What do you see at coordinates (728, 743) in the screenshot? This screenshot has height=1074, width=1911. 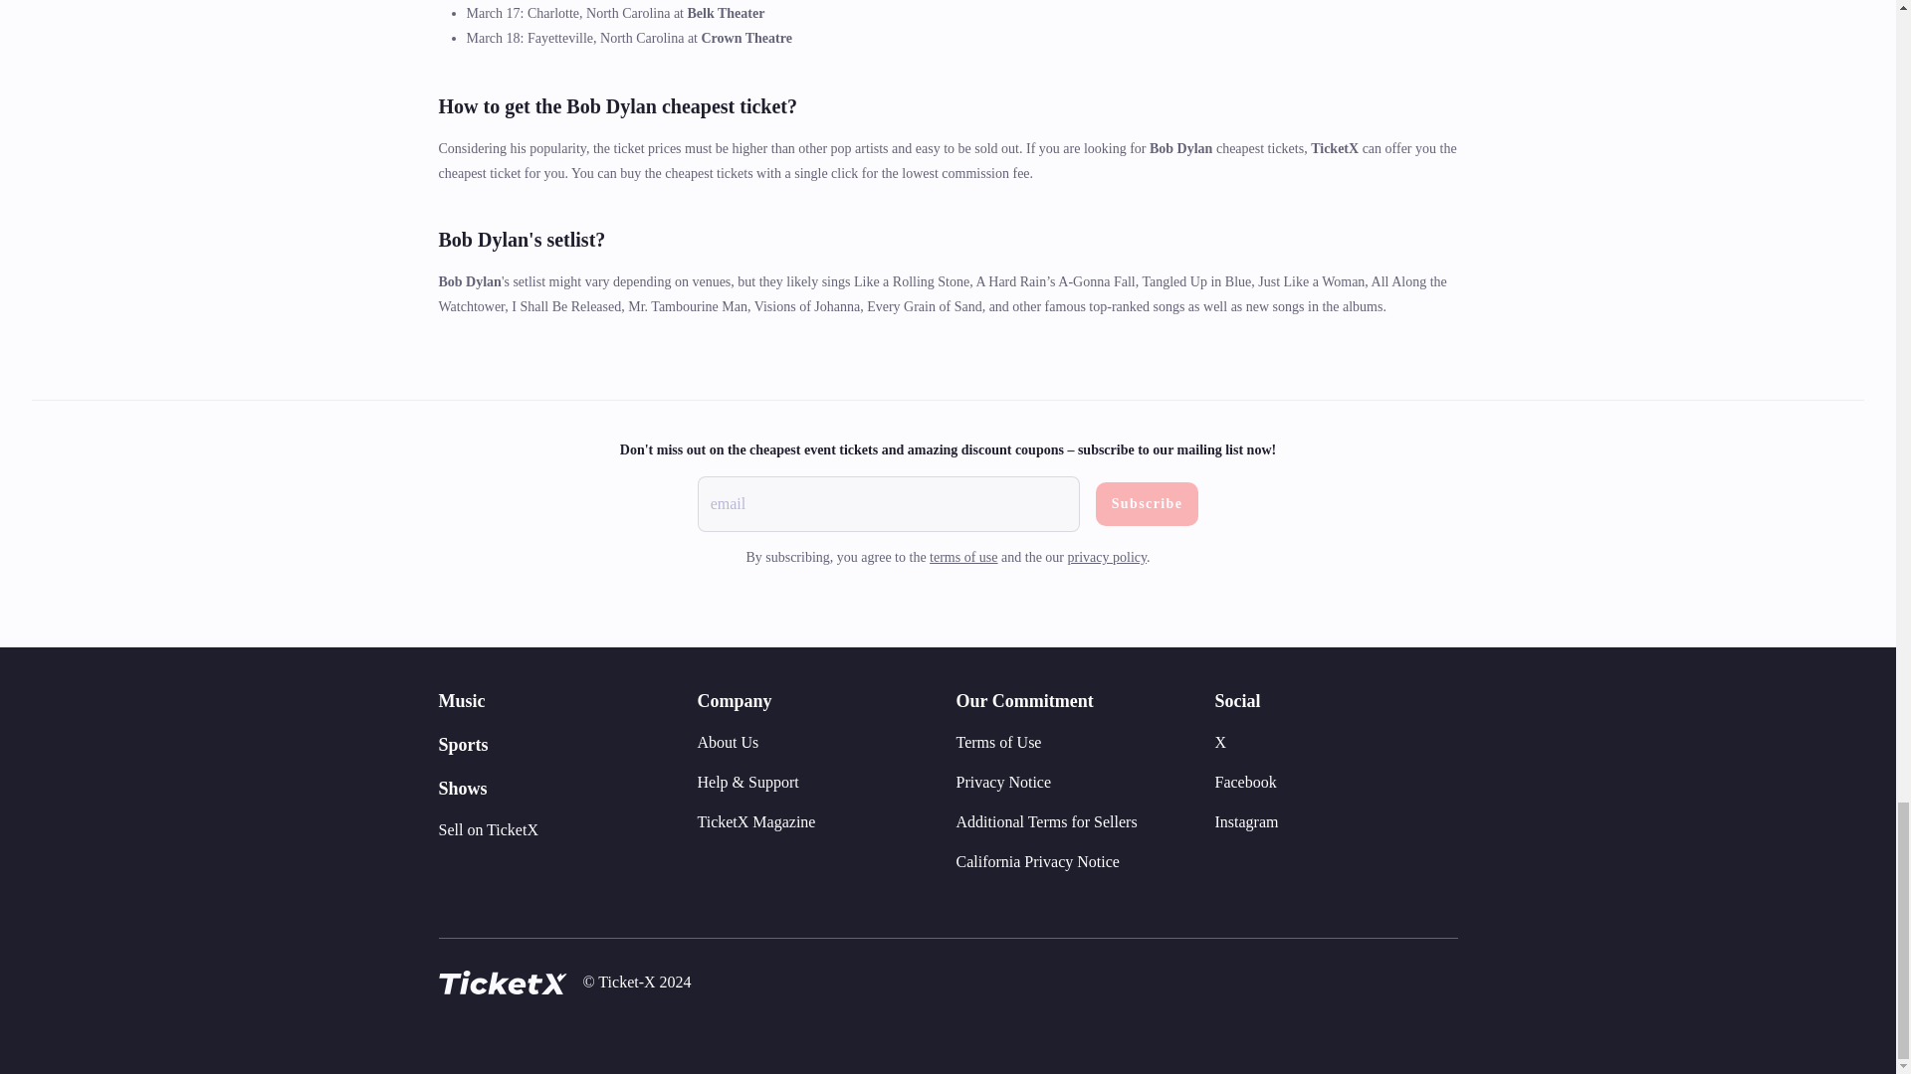 I see `About Us` at bounding box center [728, 743].